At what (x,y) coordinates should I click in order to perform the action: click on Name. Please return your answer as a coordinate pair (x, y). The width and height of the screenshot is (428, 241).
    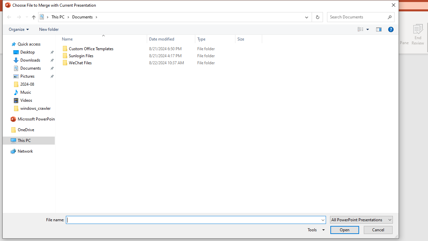
    Looking at the image, I should click on (108, 63).